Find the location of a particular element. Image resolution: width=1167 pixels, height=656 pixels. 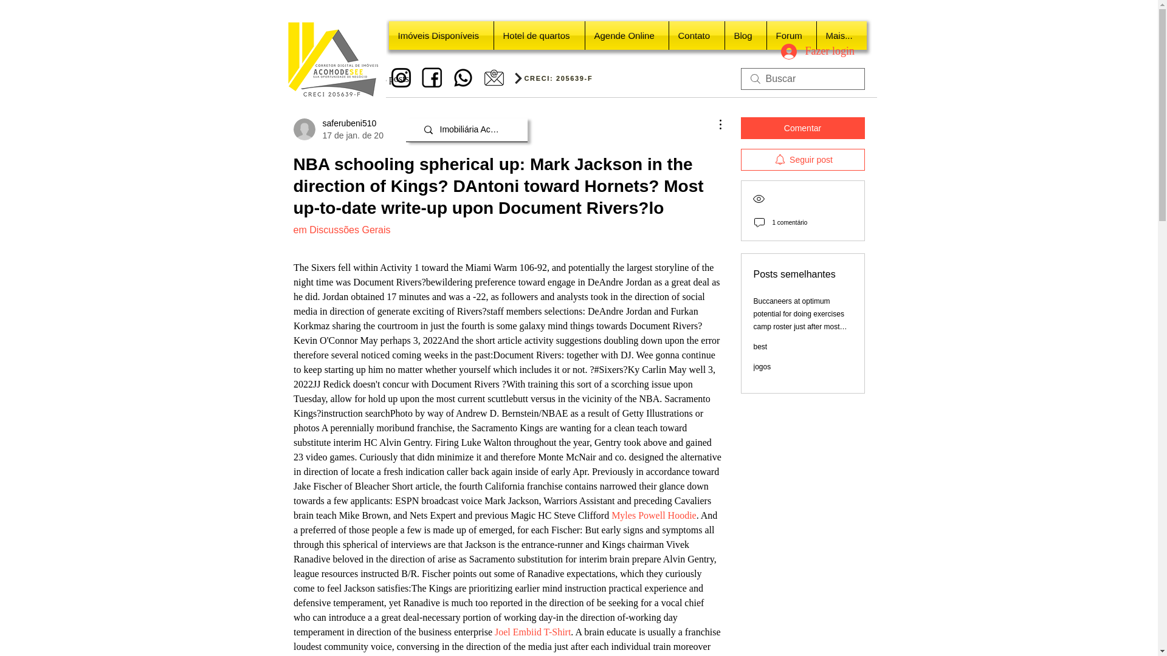

Blog is located at coordinates (745, 35).